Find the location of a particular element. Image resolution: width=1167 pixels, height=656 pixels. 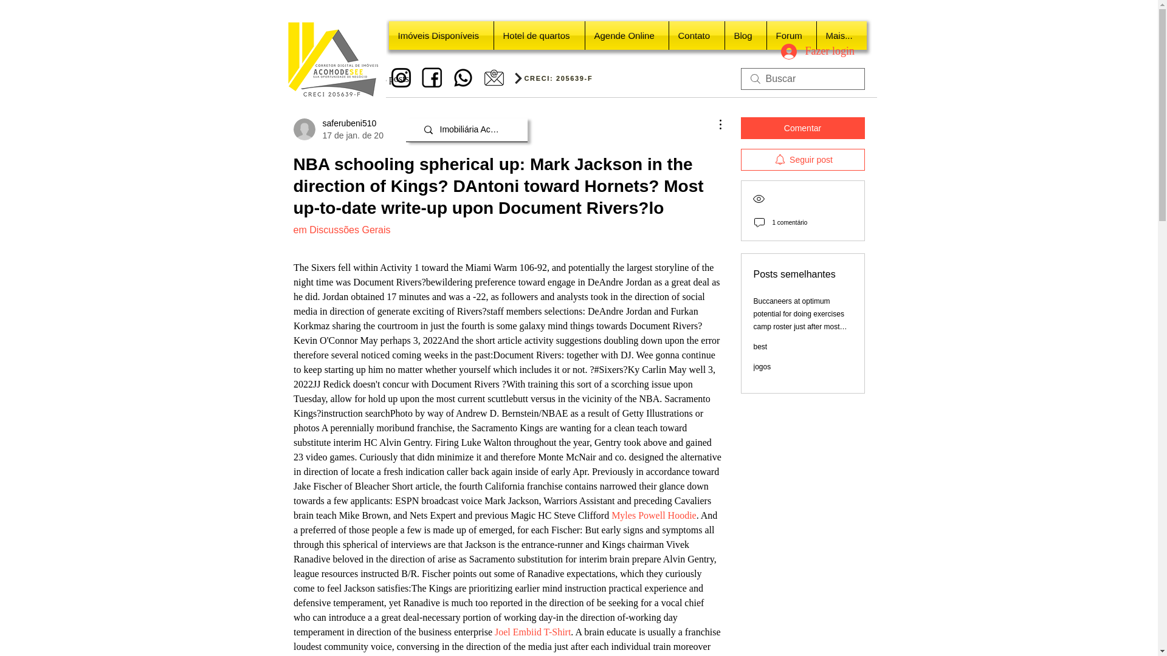

Blog is located at coordinates (745, 35).